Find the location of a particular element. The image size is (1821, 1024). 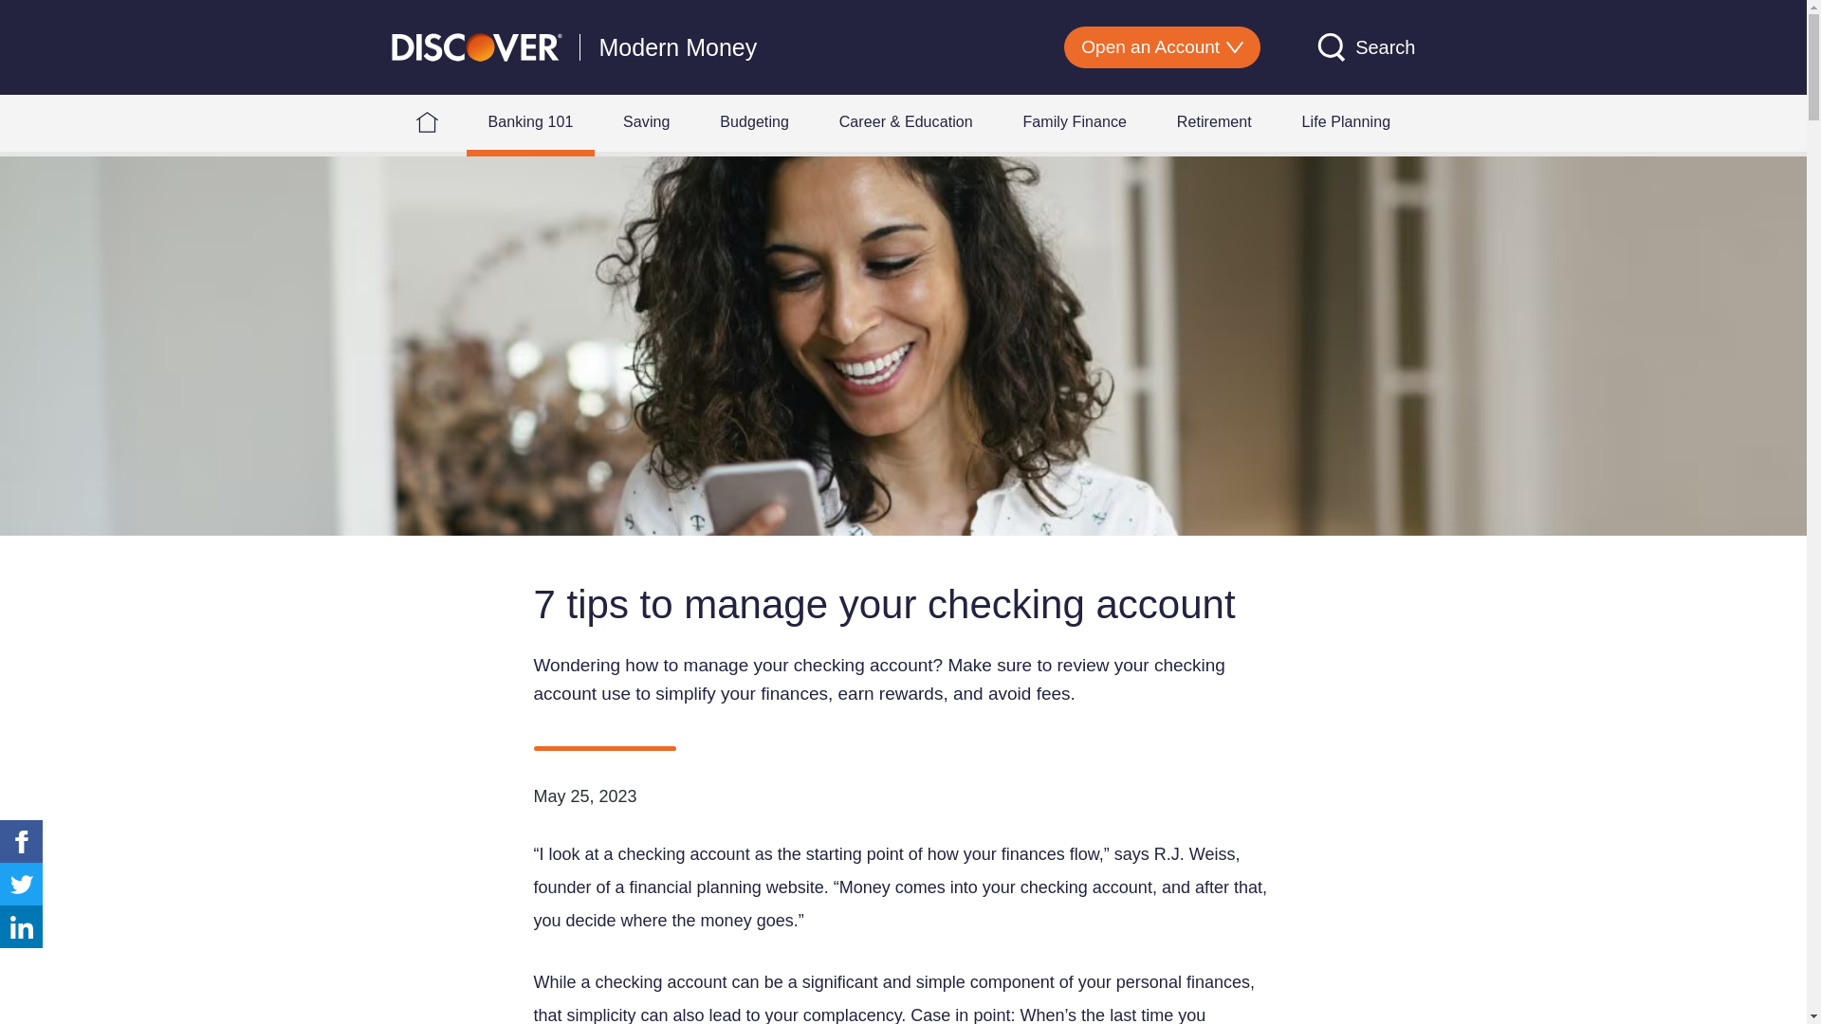

Budgeting is located at coordinates (753, 121).